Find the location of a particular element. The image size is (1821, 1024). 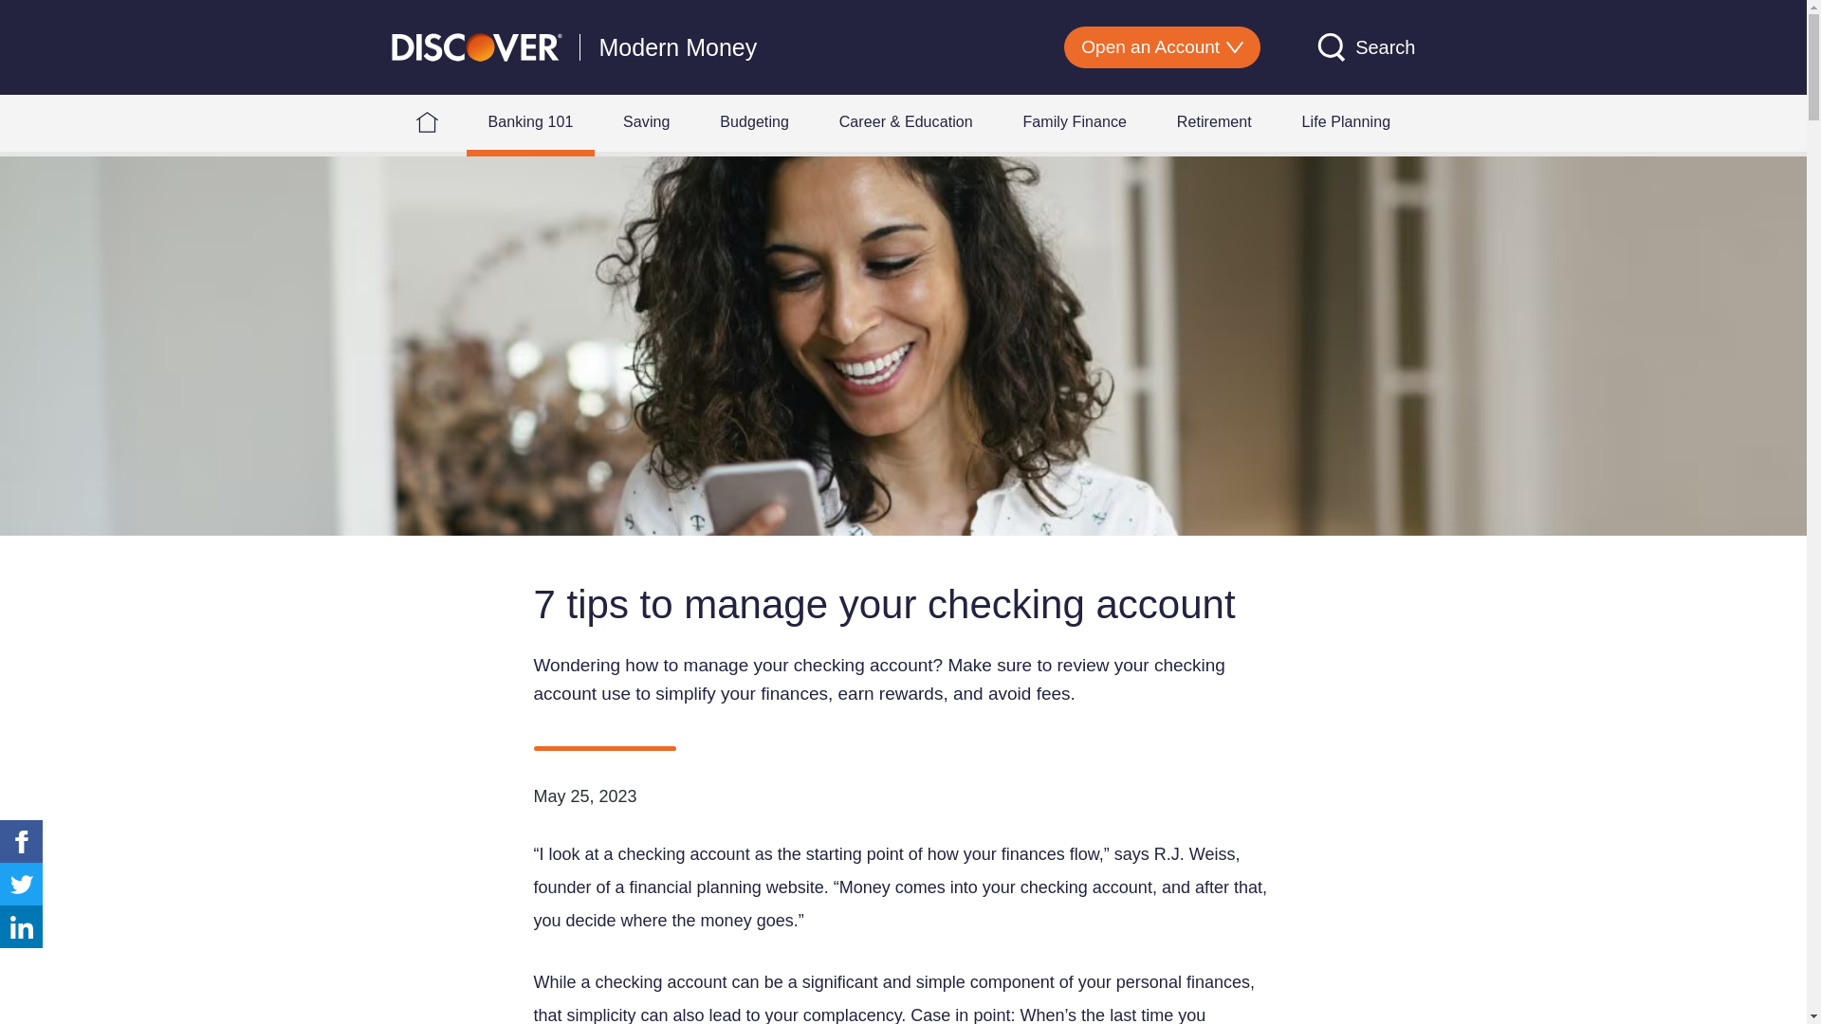

Budgeting is located at coordinates (753, 121).